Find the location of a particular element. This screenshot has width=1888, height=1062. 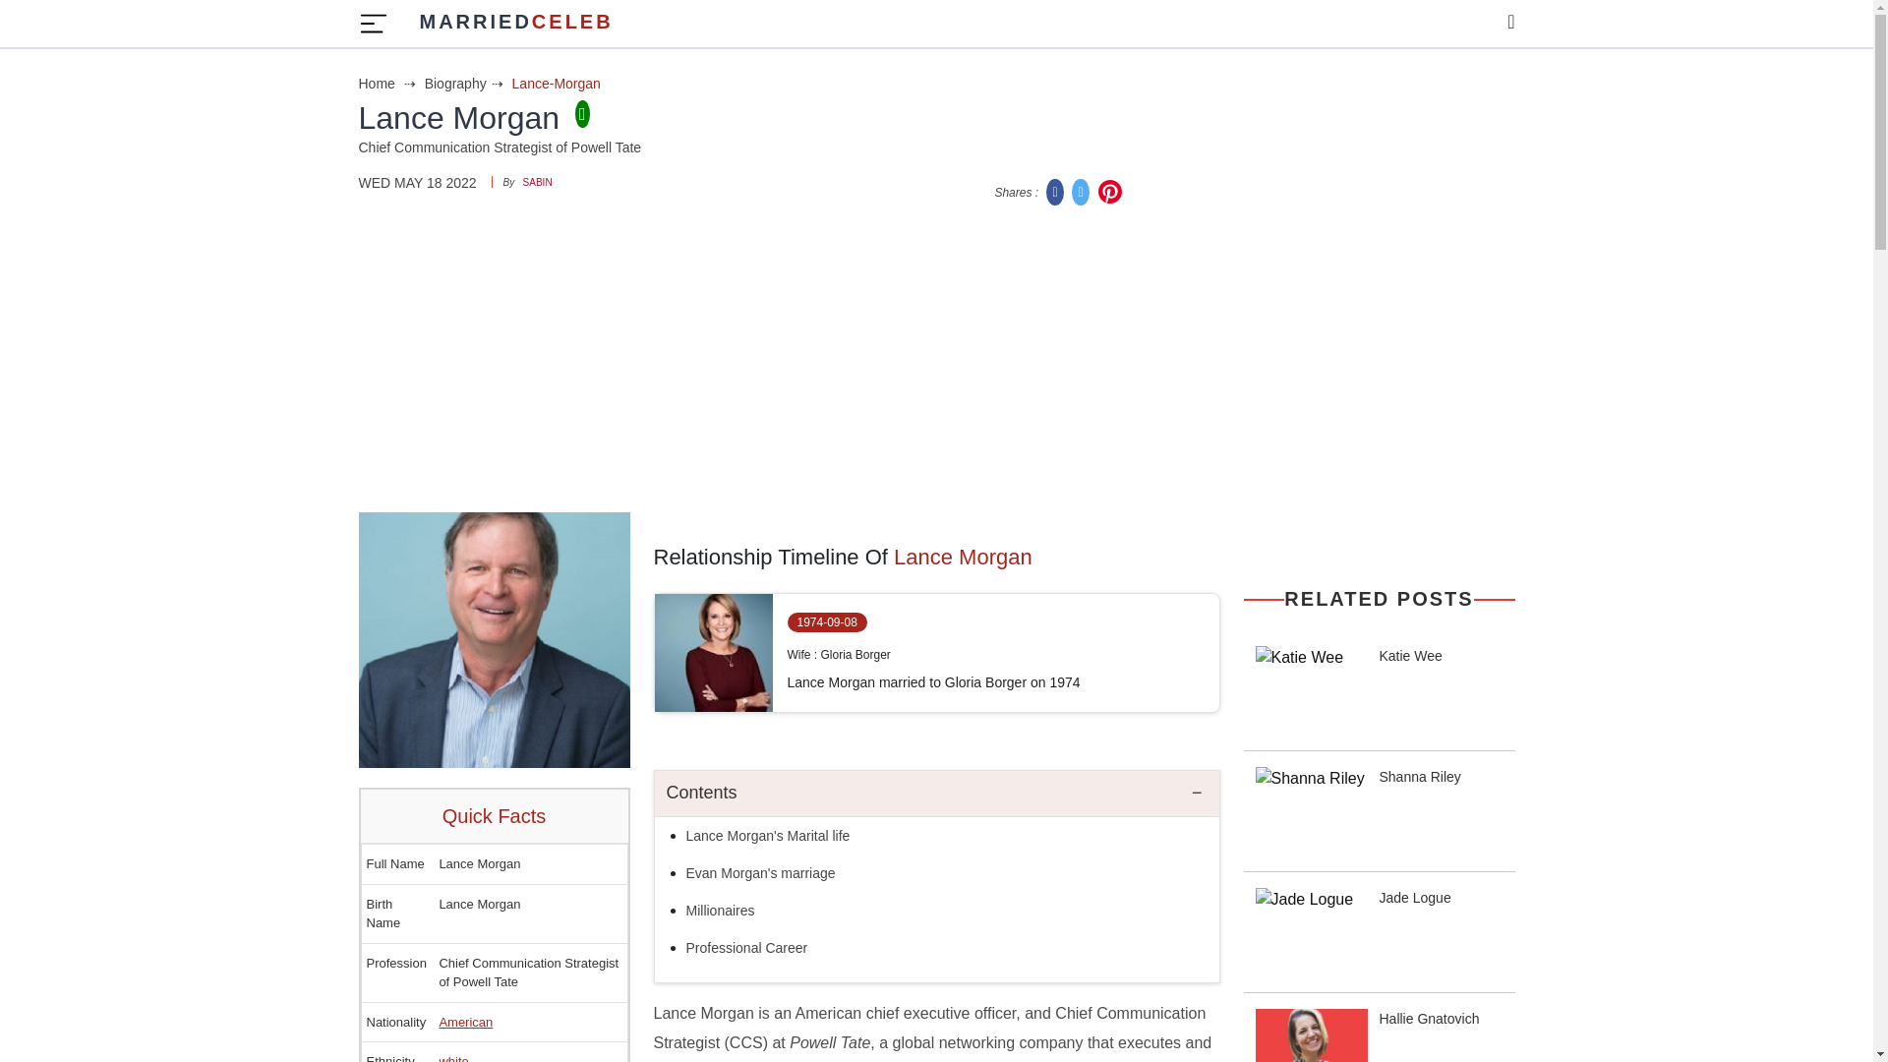

American is located at coordinates (537, 183).